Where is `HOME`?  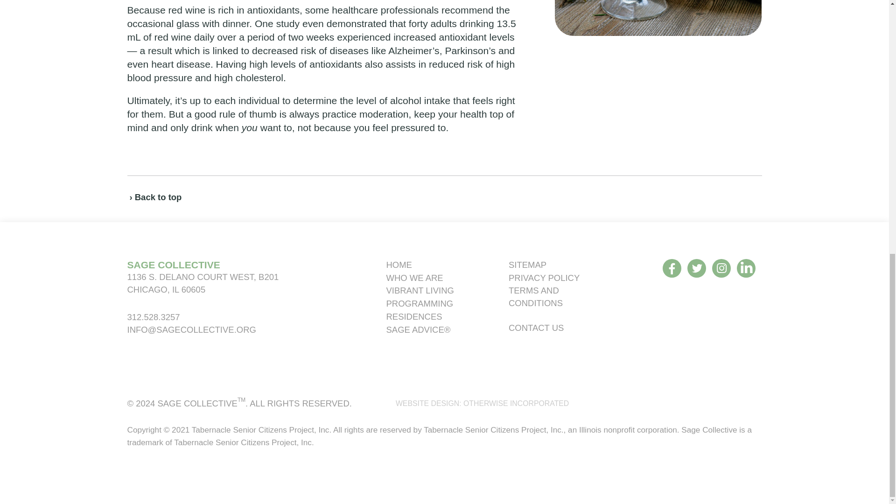 HOME is located at coordinates (399, 265).